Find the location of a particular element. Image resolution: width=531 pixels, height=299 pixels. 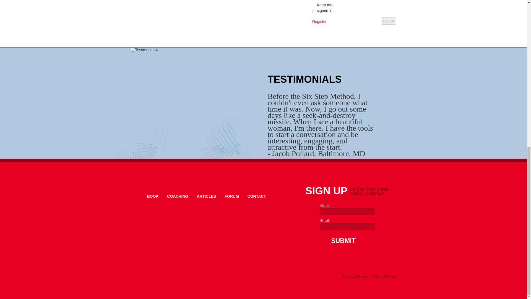

COACHING is located at coordinates (178, 196).